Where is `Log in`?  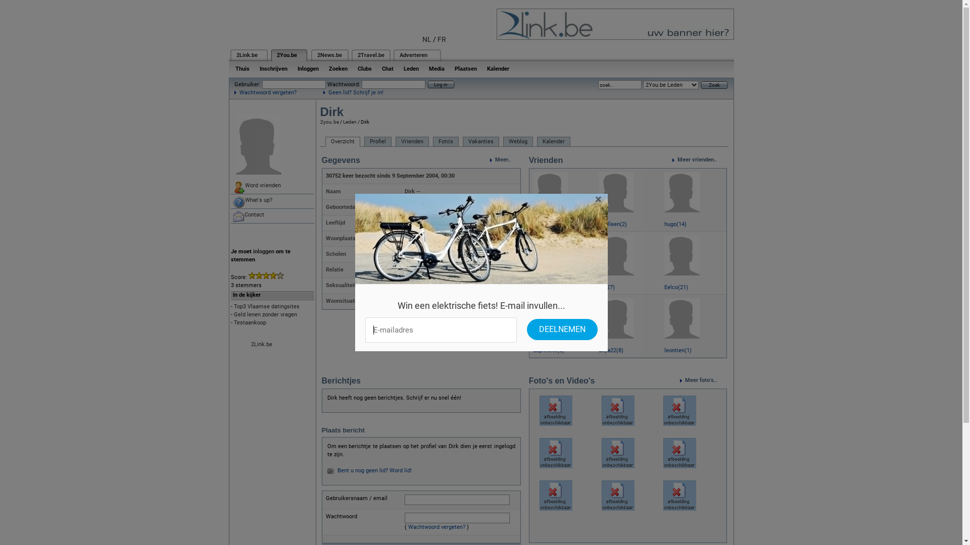
Log in is located at coordinates (441, 85).